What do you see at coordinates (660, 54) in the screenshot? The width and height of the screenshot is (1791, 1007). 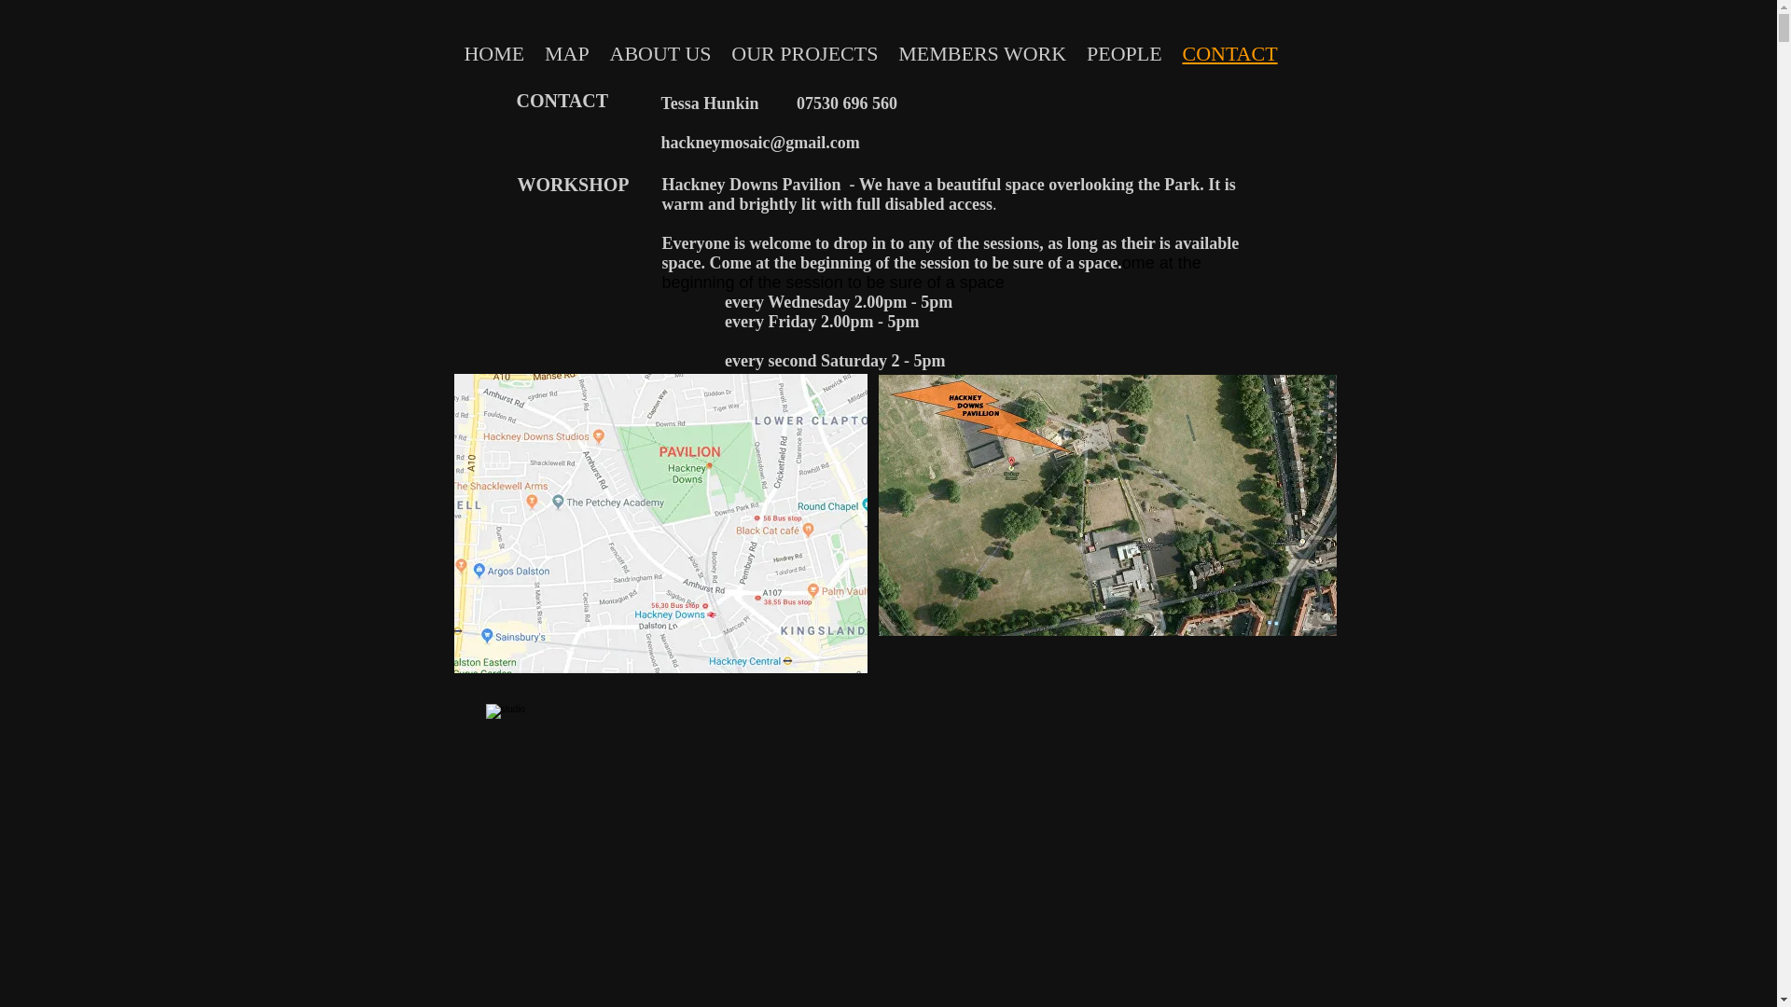 I see `ABOUT US` at bounding box center [660, 54].